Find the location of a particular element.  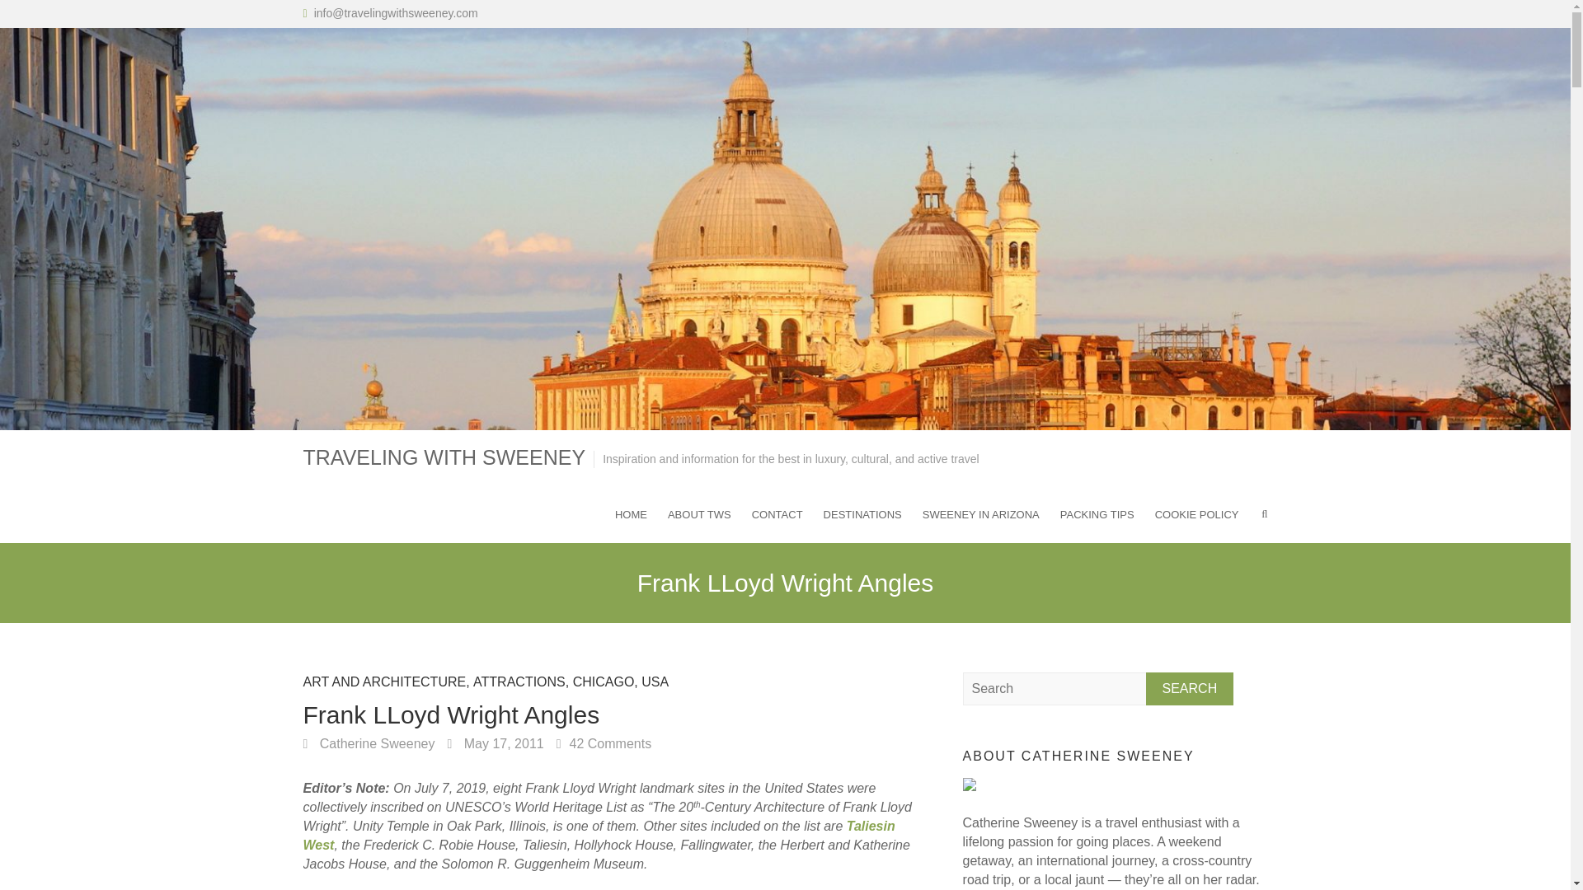

Catherine Sweeney is located at coordinates (369, 743).